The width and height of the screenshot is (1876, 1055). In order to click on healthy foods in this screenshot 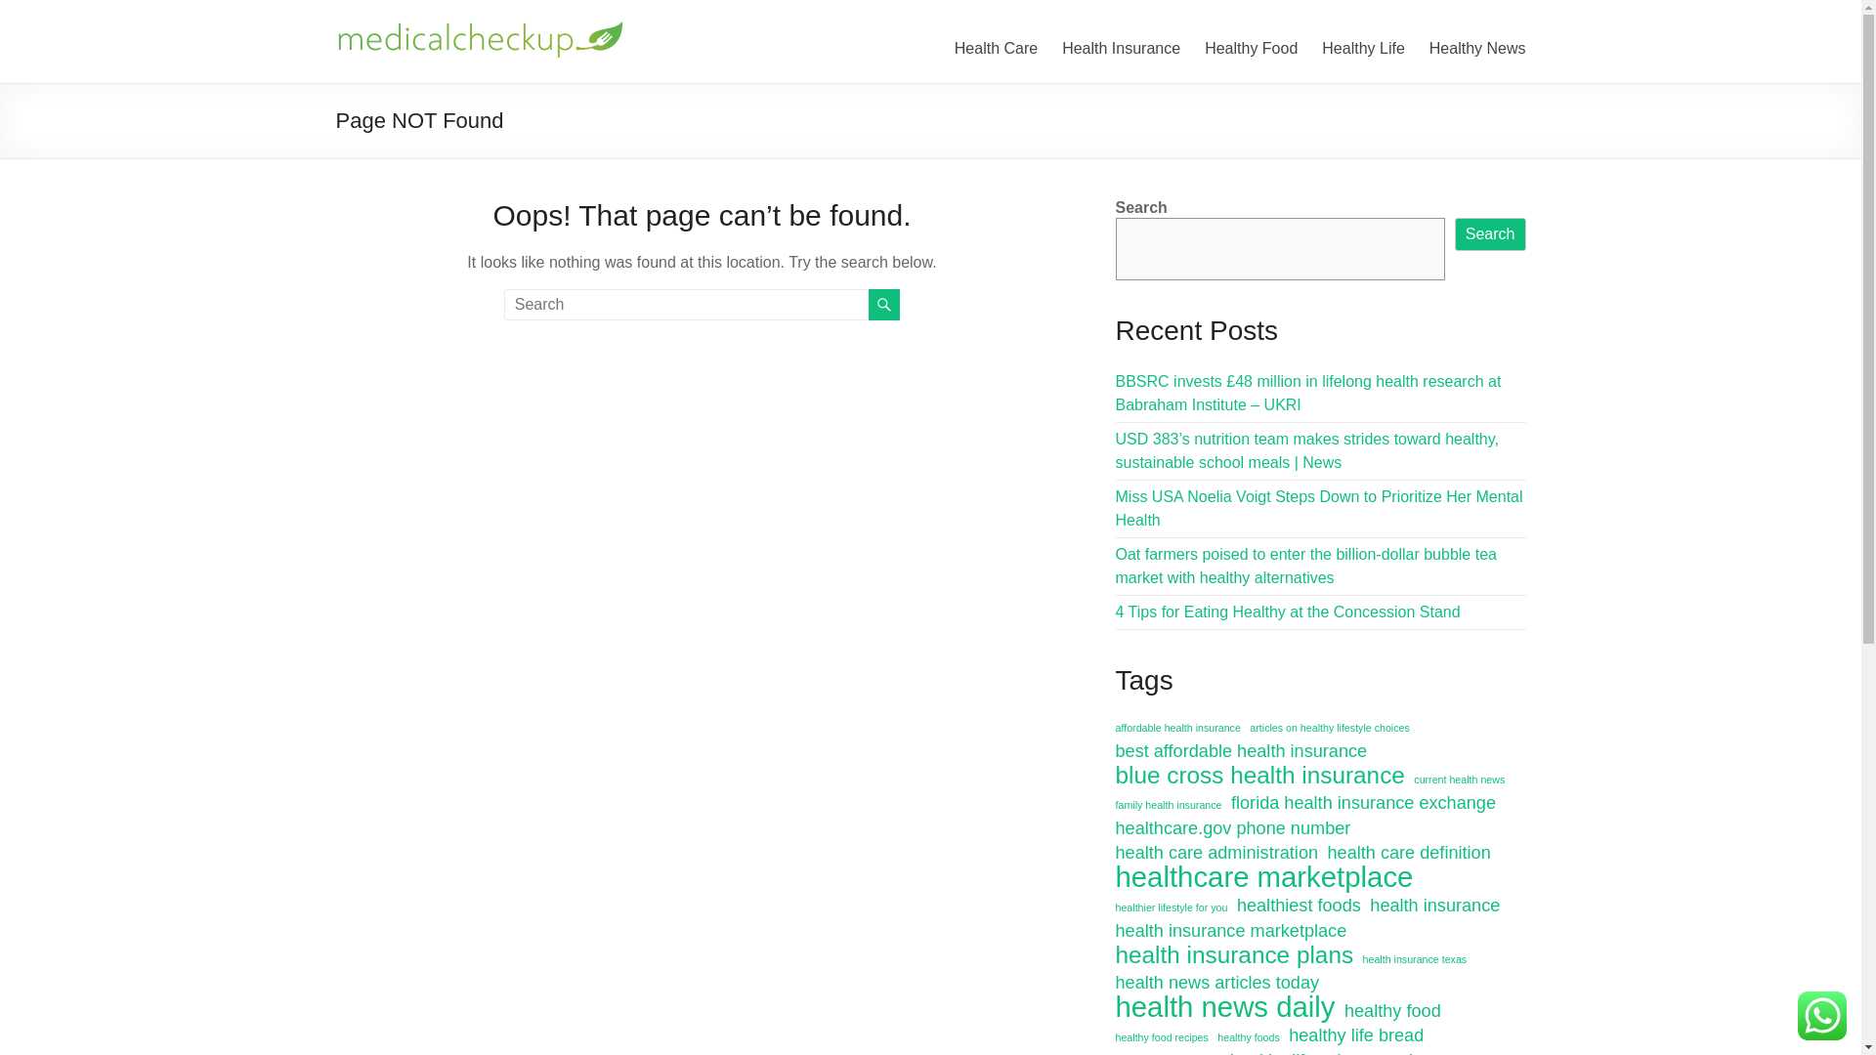, I will do `click(1249, 1036)`.